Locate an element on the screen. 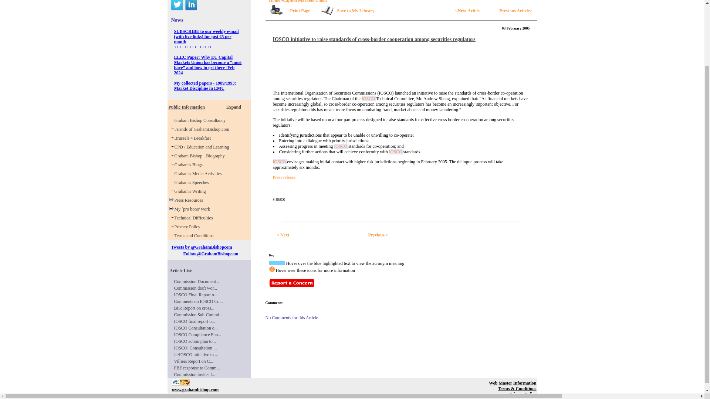  Expand is located at coordinates (190, 164).